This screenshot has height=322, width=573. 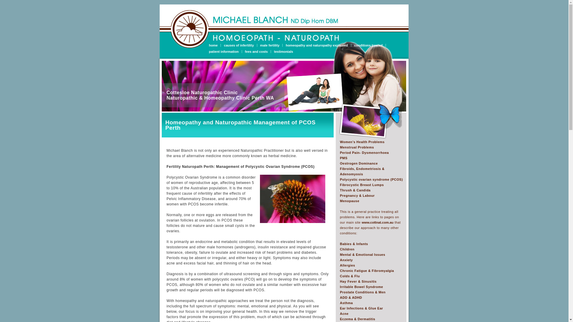 I want to click on Anxiety, so click(x=346, y=260).